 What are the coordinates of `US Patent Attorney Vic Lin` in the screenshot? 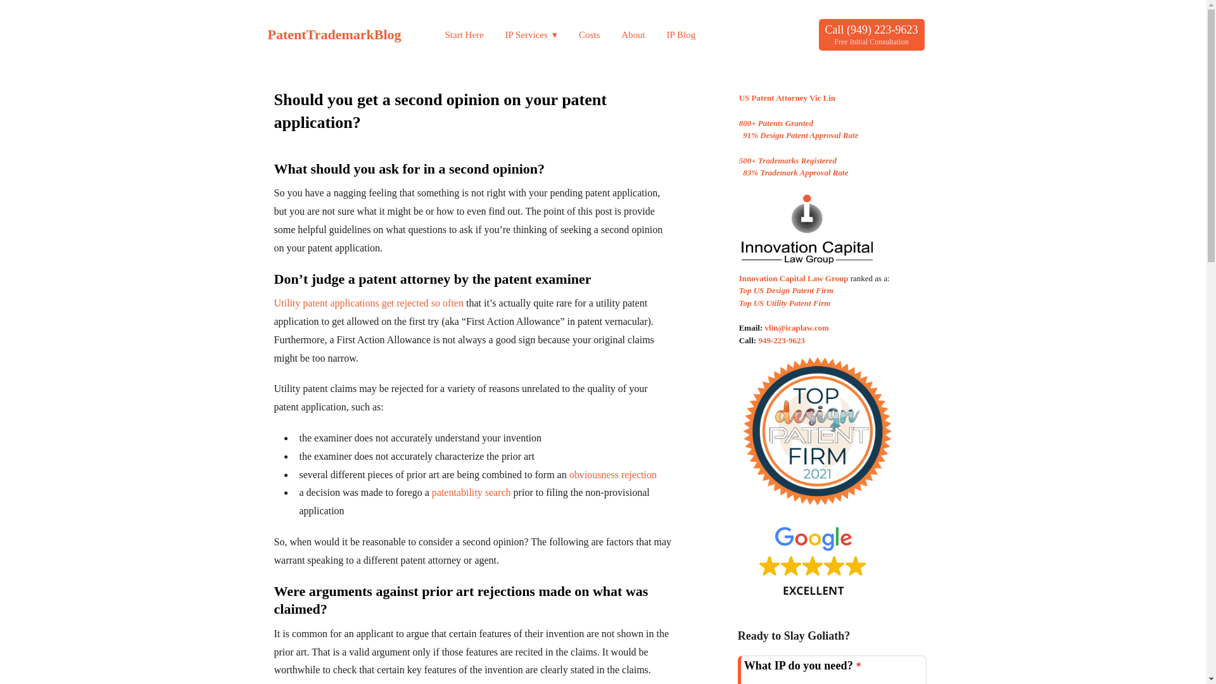 It's located at (787, 98).